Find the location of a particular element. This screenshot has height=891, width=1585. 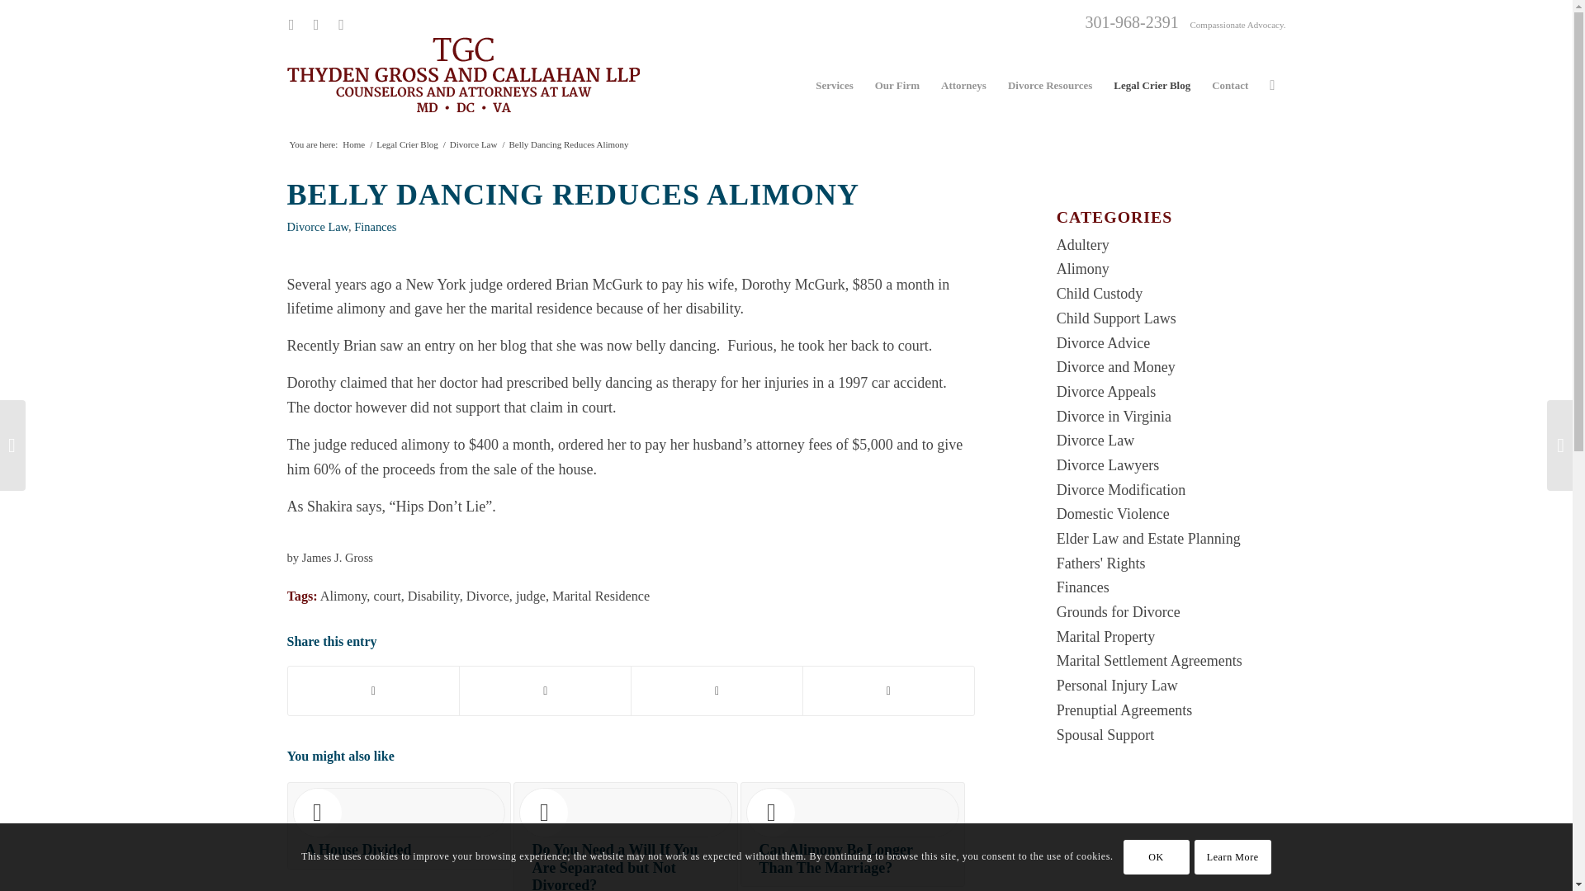

Divorce Law is located at coordinates (317, 226).